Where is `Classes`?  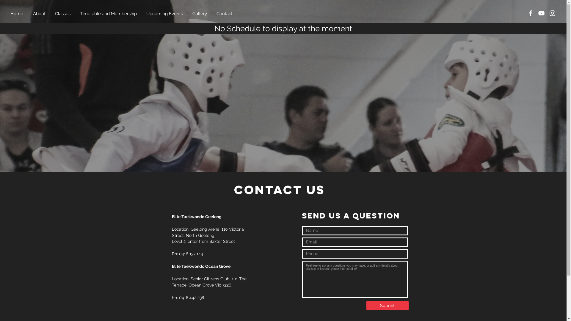 Classes is located at coordinates (63, 14).